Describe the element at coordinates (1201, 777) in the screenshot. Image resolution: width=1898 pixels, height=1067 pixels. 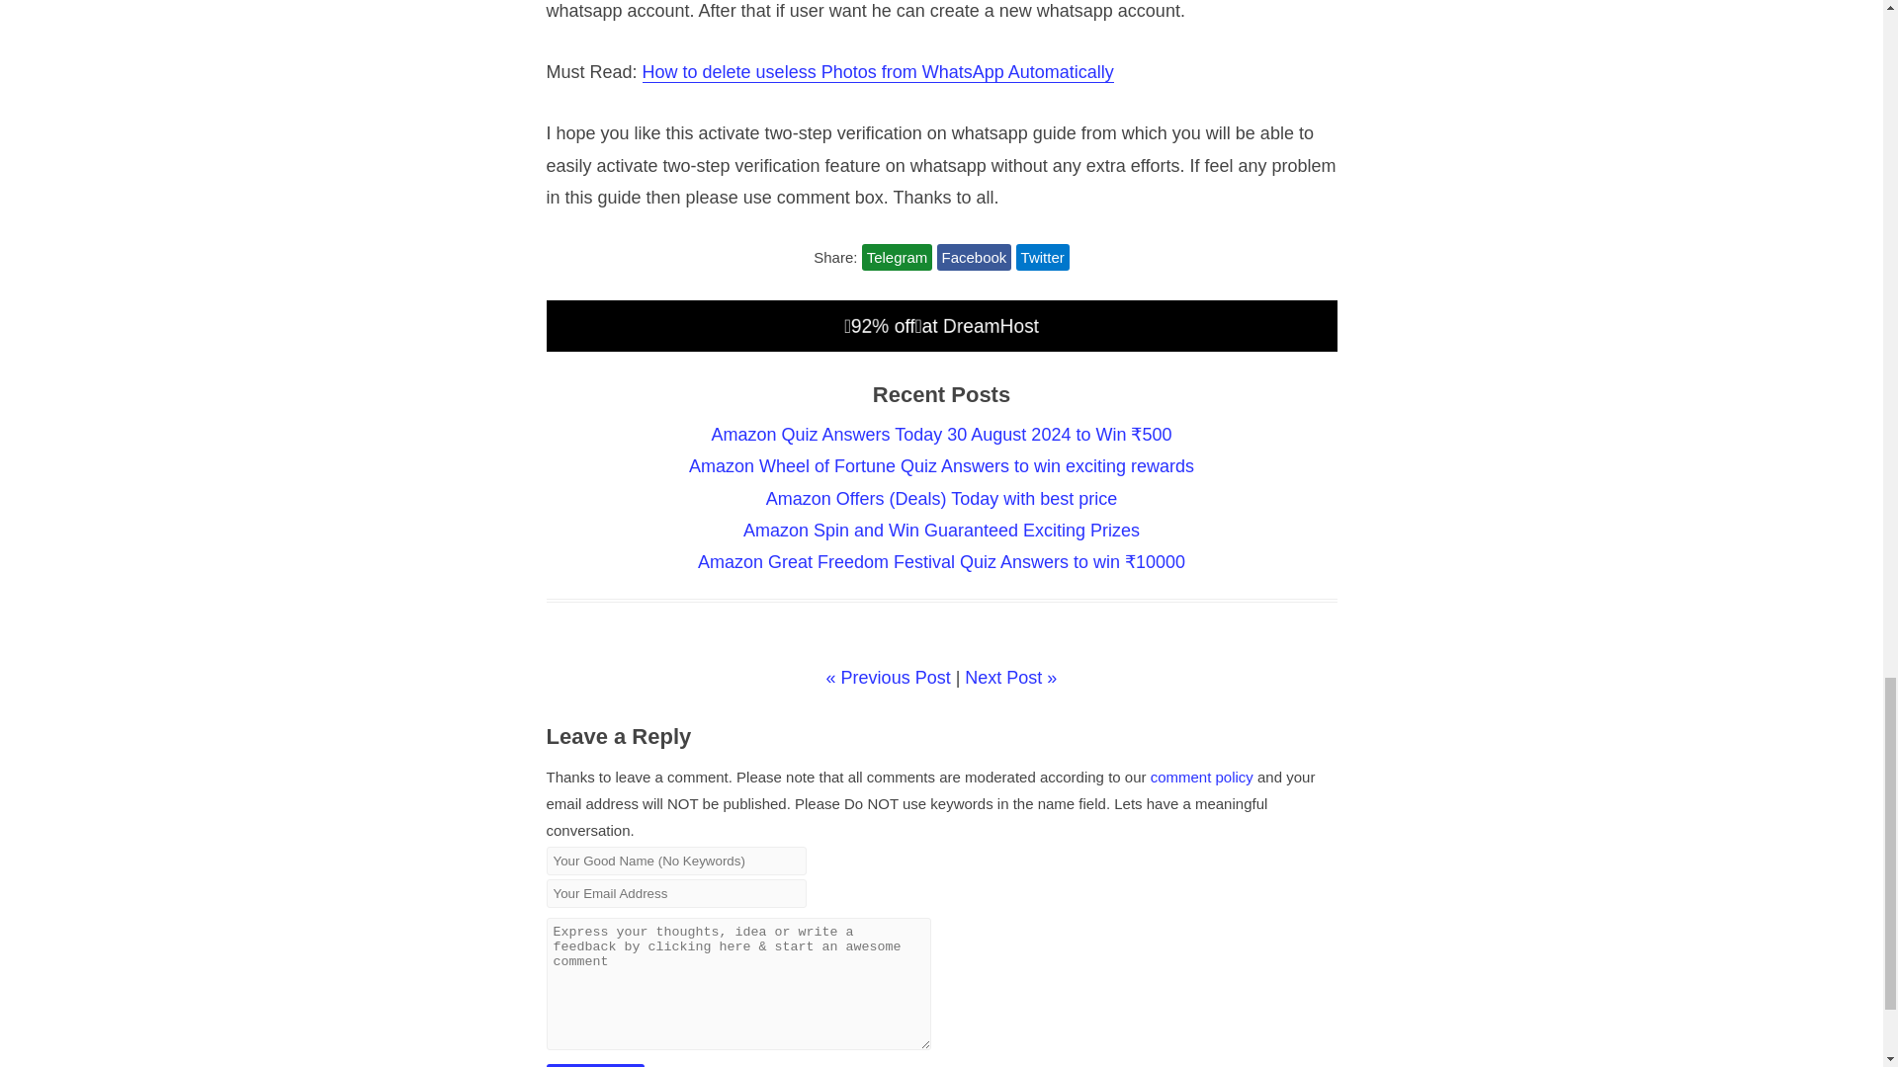
I see `comment policy` at that location.